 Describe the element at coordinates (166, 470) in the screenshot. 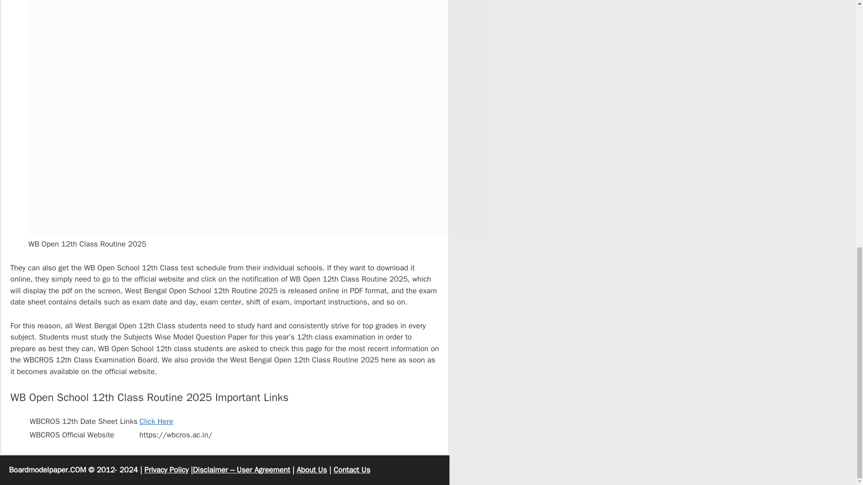

I see `Privacy Policy` at that location.